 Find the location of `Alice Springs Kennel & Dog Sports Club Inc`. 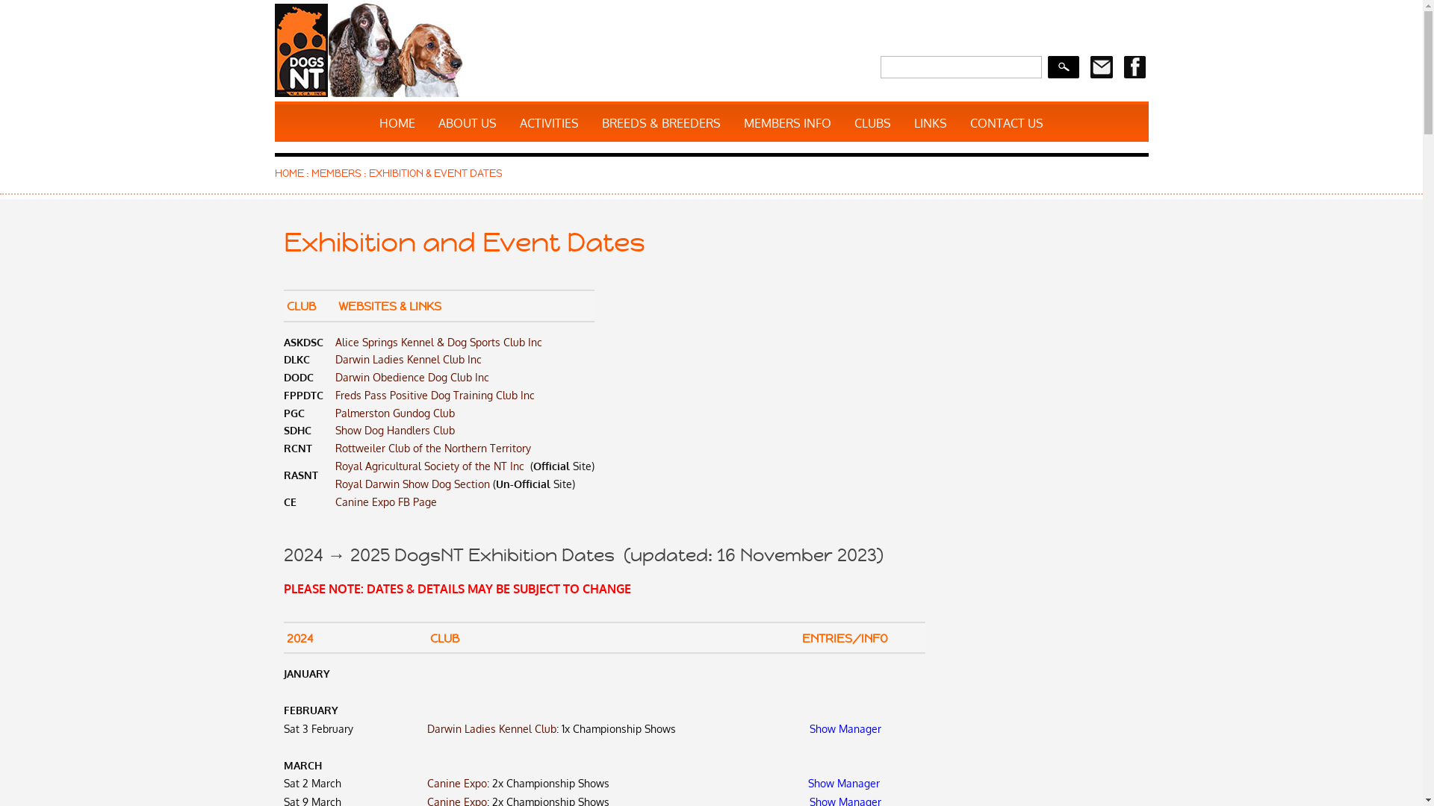

Alice Springs Kennel & Dog Sports Club Inc is located at coordinates (438, 342).